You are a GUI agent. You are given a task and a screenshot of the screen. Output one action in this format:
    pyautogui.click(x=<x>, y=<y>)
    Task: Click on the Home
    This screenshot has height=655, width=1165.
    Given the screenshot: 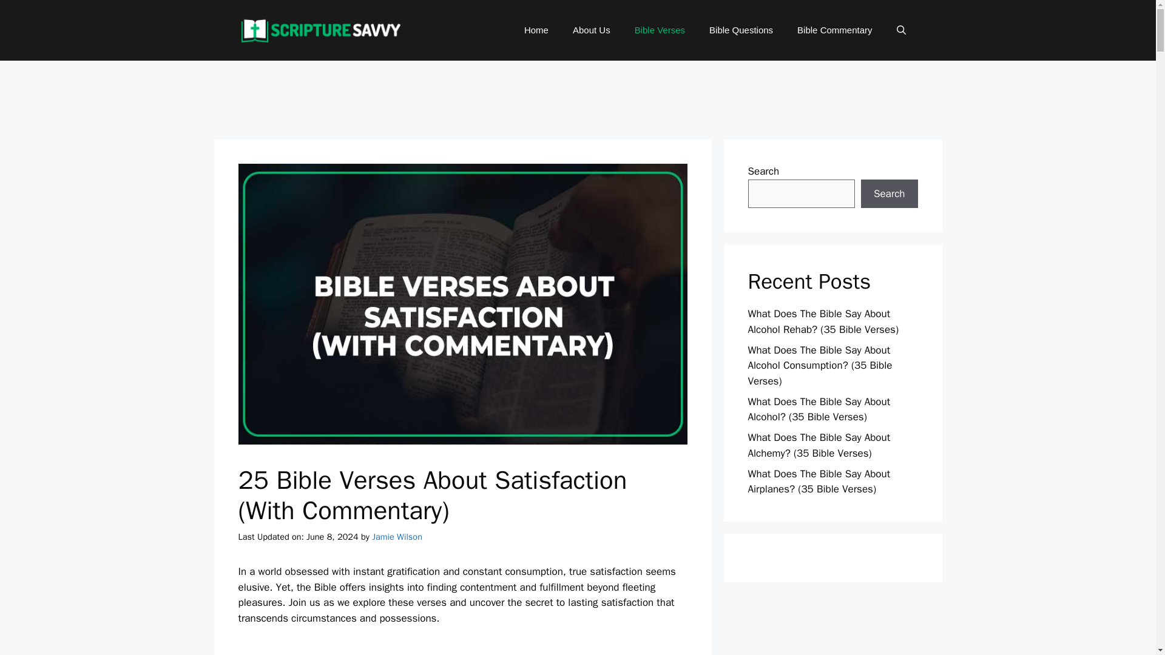 What is the action you would take?
    pyautogui.click(x=536, y=30)
    